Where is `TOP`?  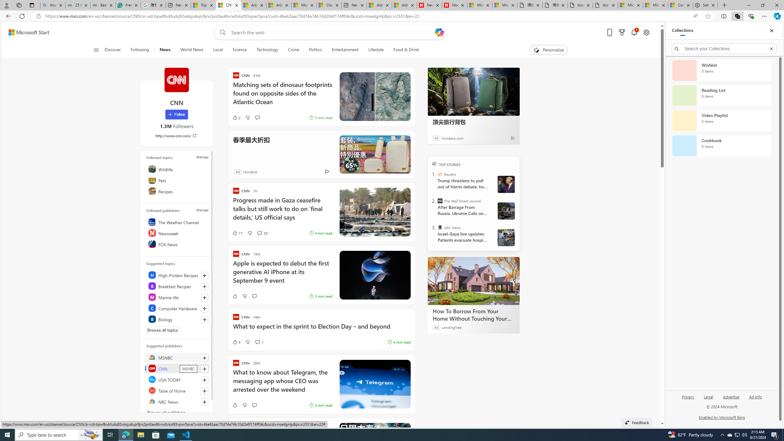
TOP is located at coordinates (434, 163).